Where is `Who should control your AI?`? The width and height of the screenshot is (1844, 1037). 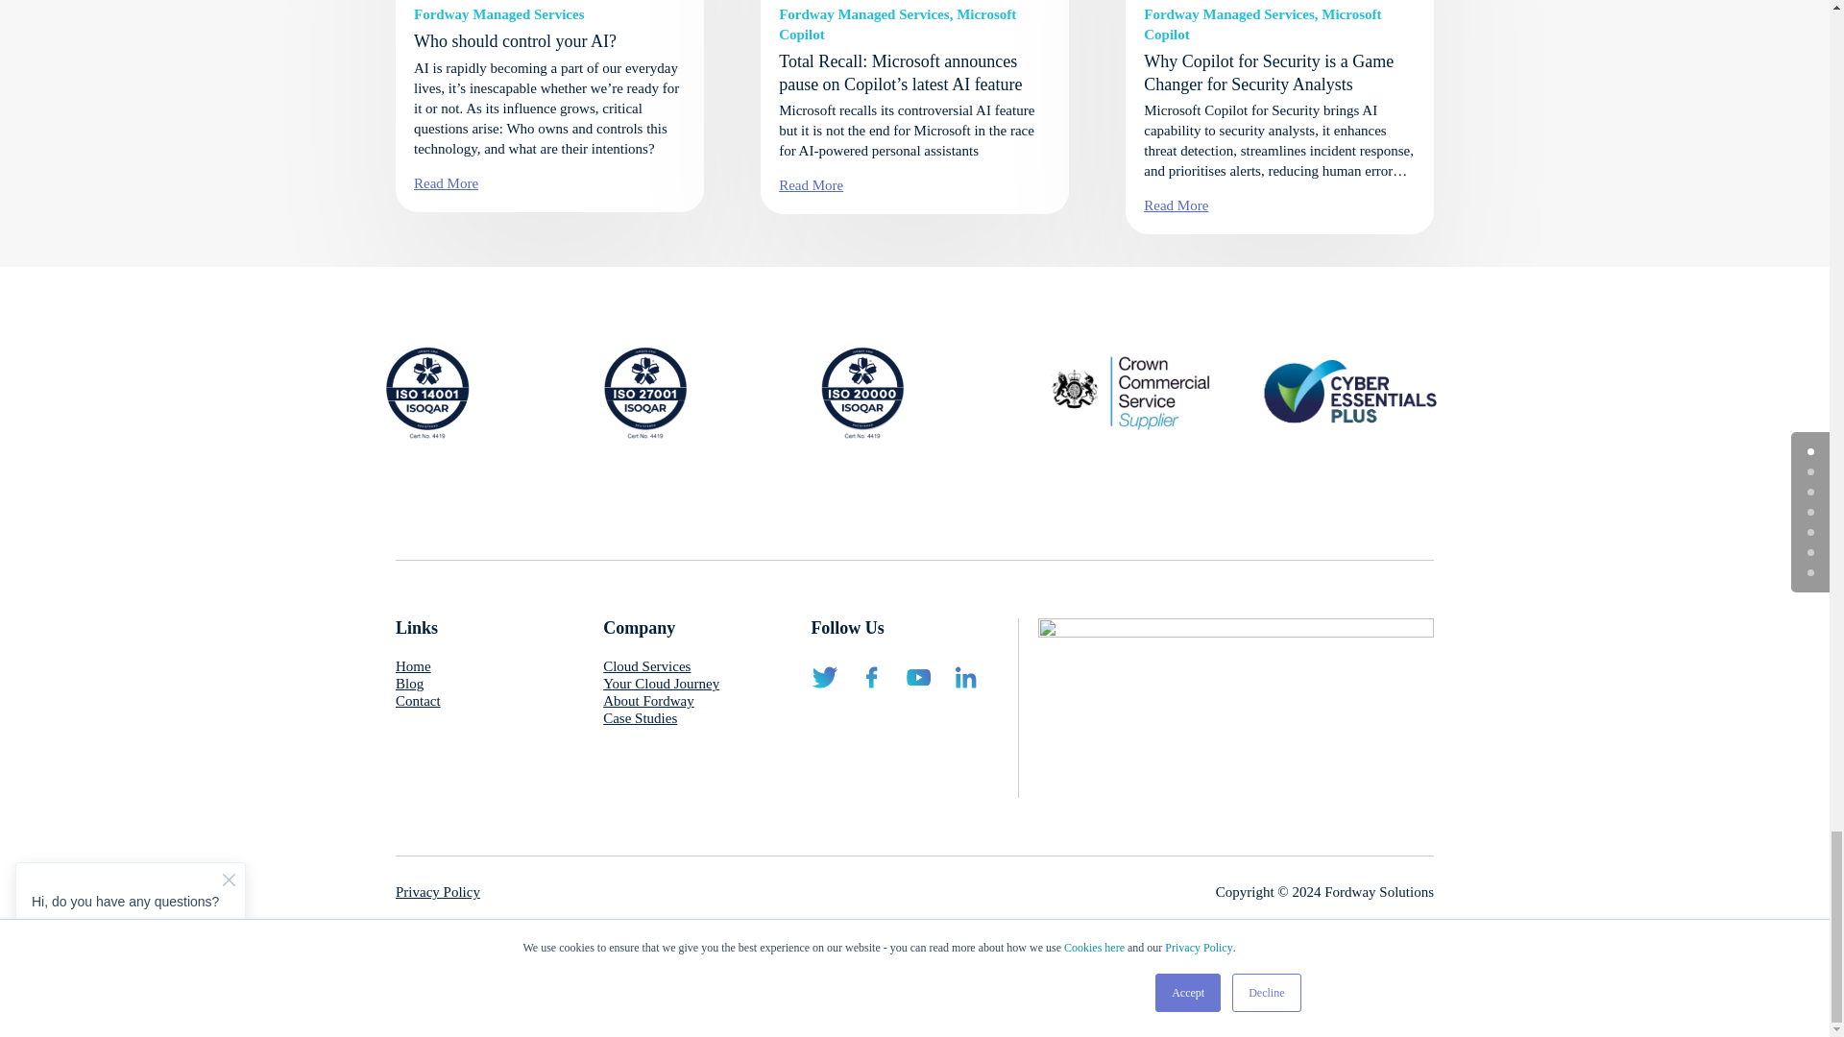
Who should control your AI? is located at coordinates (515, 40).